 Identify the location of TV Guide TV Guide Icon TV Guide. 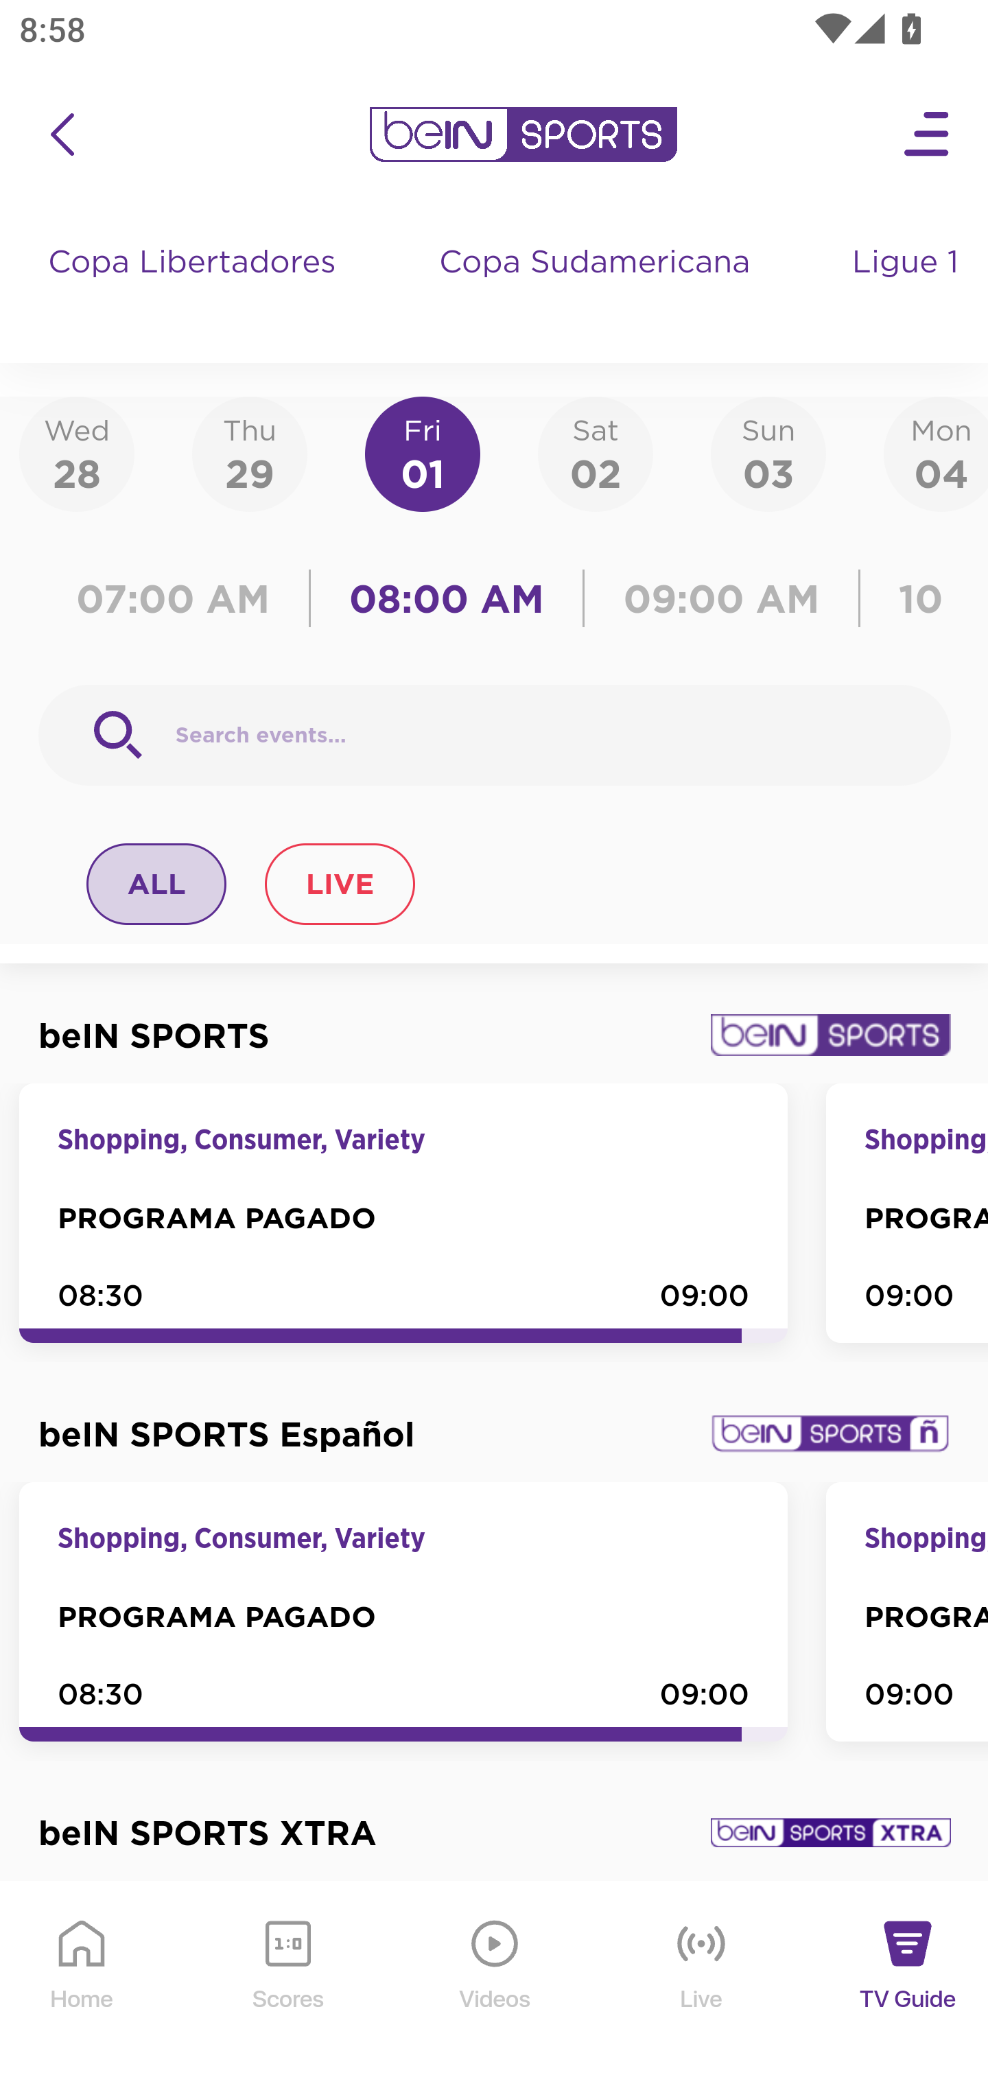
(908, 1984).